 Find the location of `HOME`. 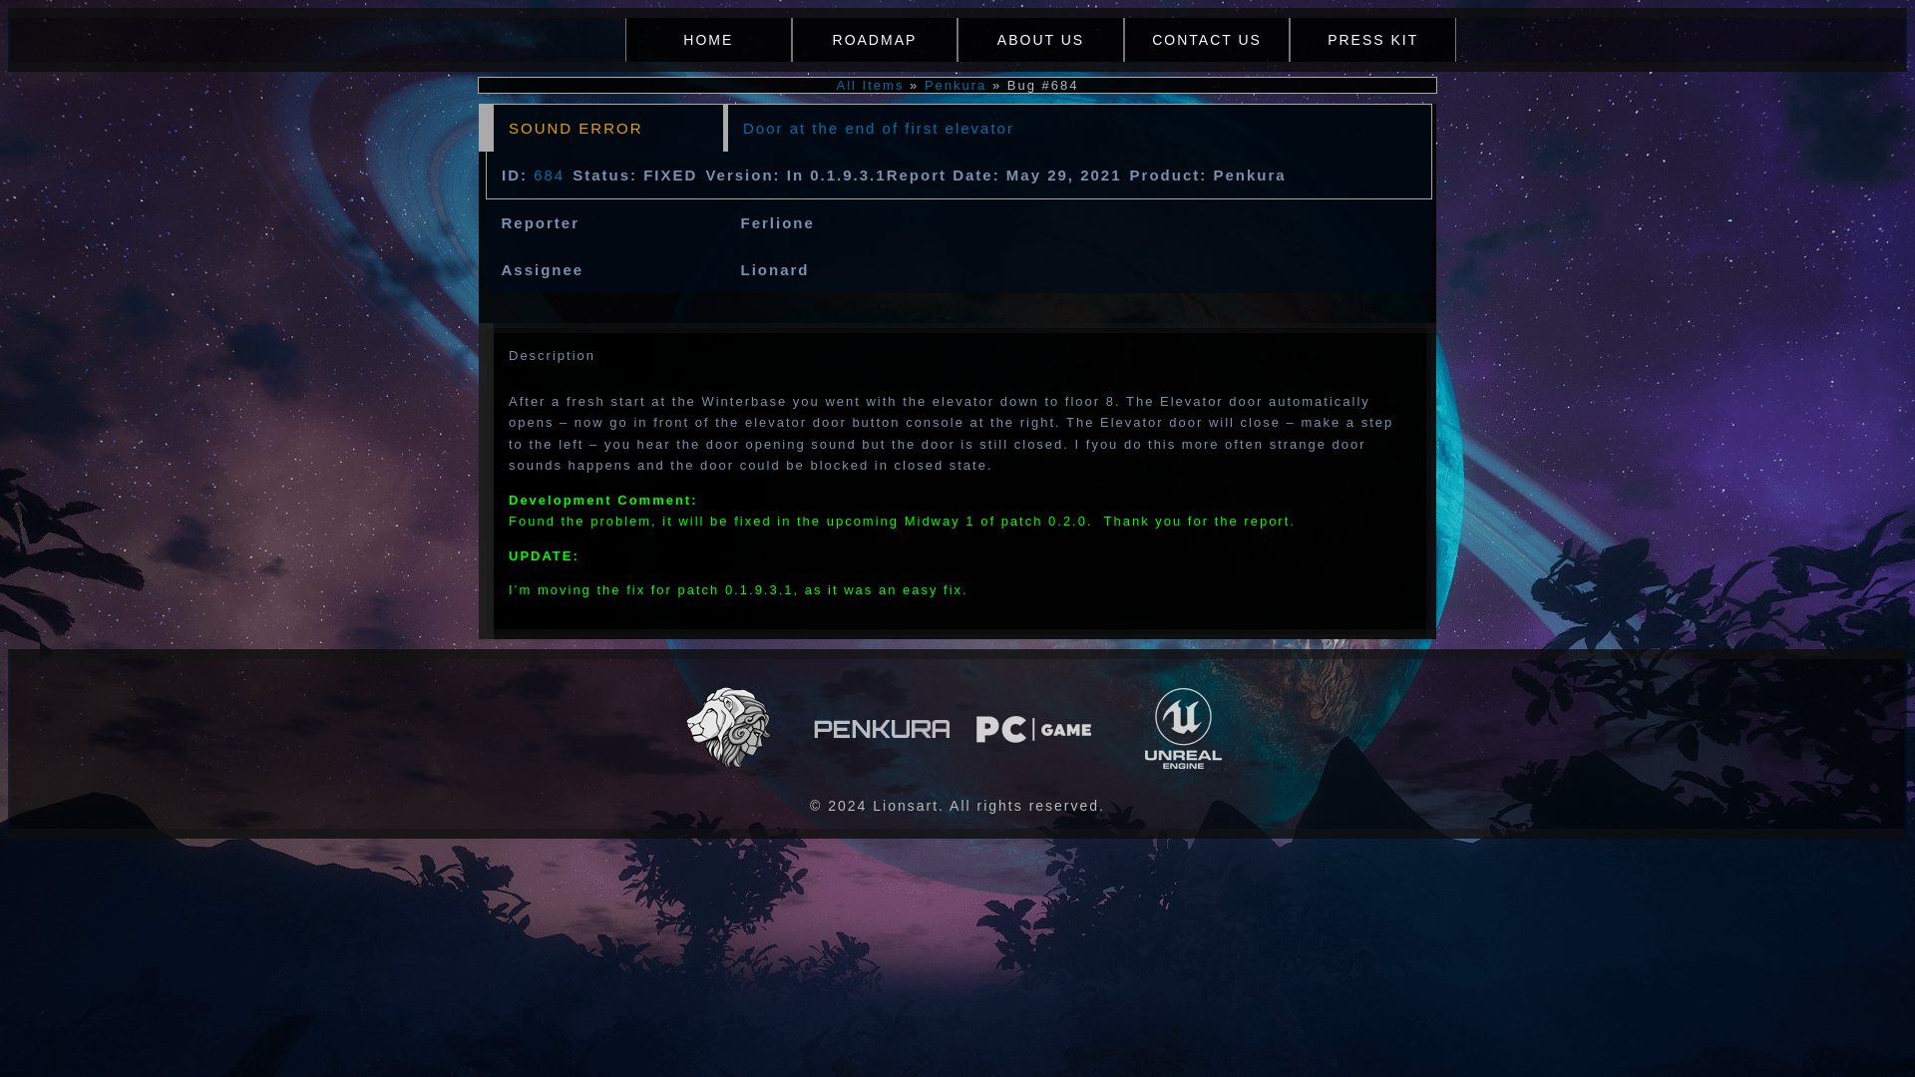

HOME is located at coordinates (708, 40).